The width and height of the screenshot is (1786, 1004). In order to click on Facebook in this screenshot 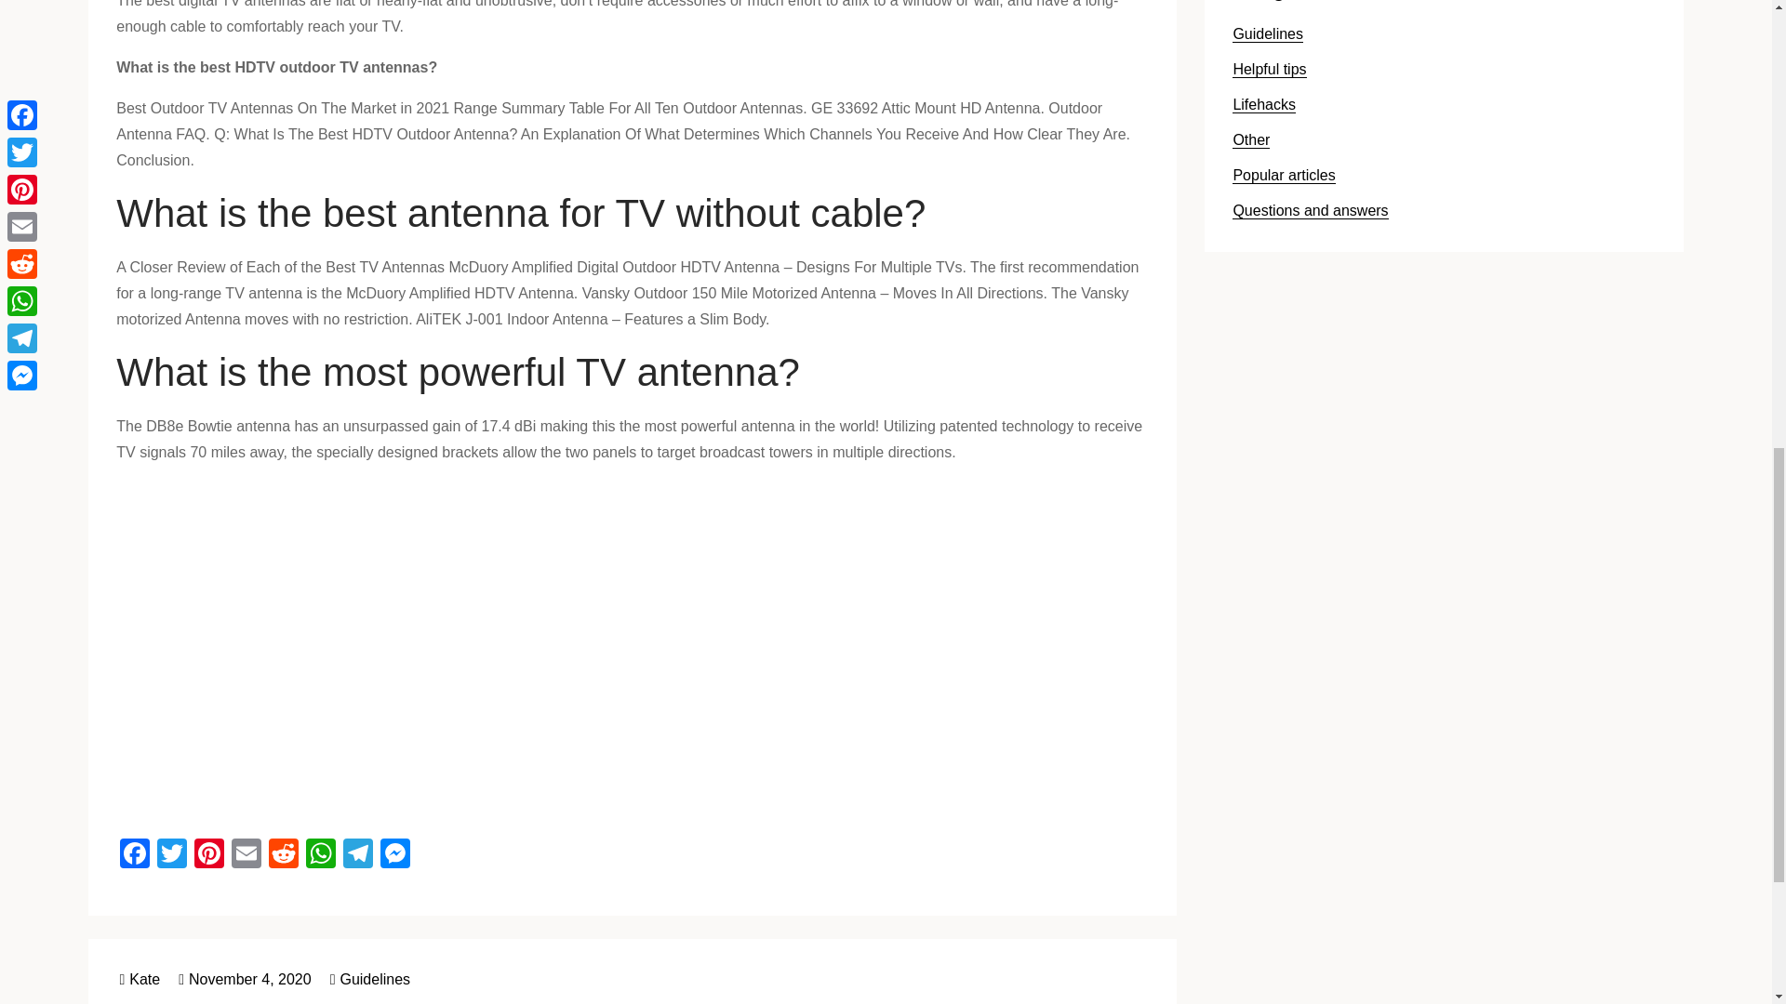, I will do `click(134, 855)`.